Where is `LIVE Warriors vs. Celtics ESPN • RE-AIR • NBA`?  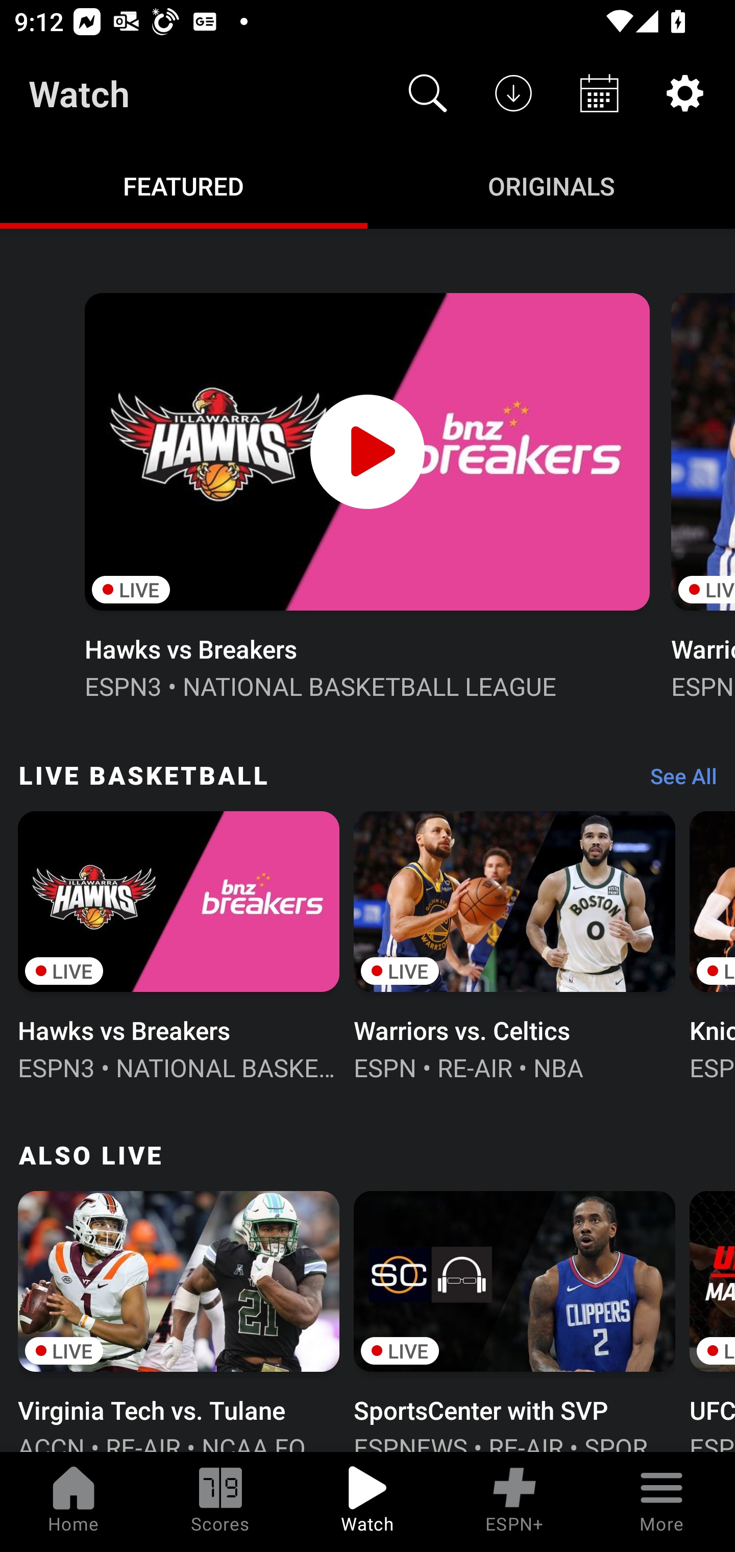
LIVE Warriors vs. Celtics ESPN • RE-AIR • NBA is located at coordinates (514, 944).